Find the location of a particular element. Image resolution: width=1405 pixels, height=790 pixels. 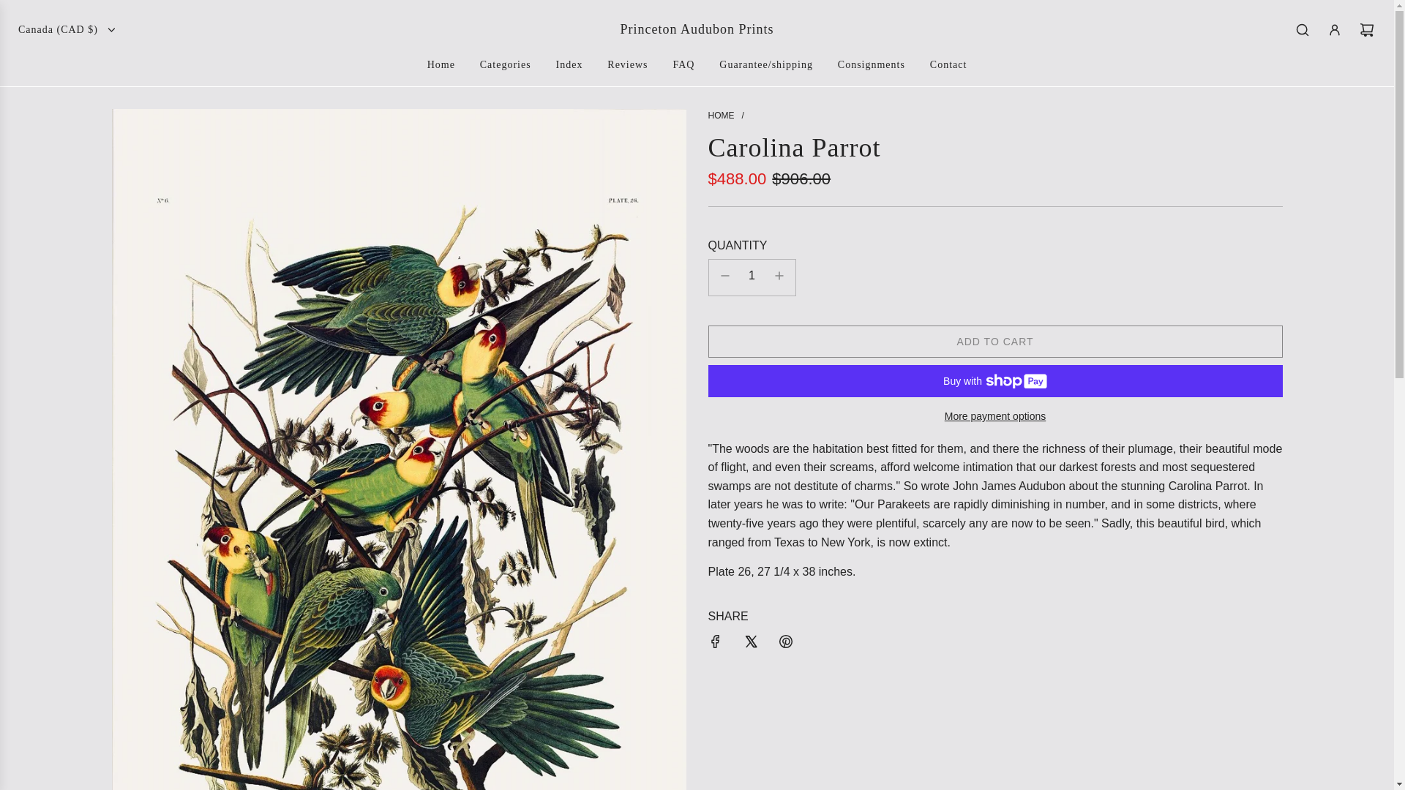

Index is located at coordinates (995, 341).